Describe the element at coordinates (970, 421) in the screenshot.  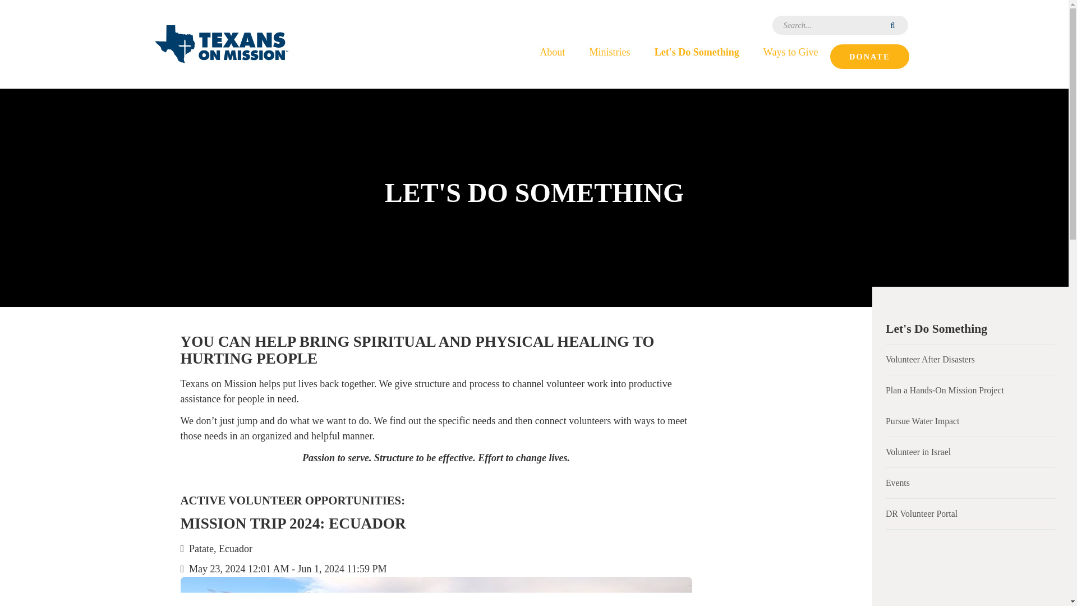
I see `Pursue Water Impact` at that location.